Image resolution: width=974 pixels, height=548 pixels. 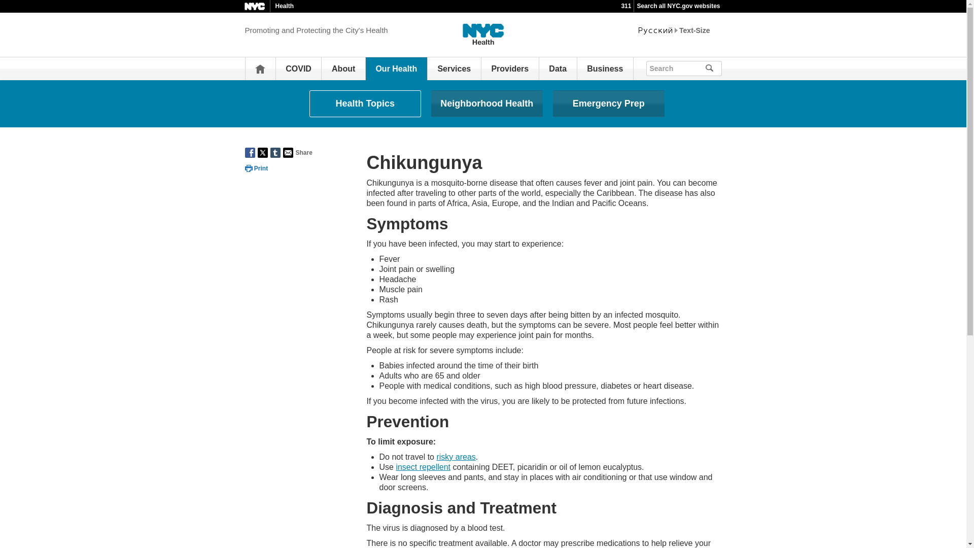 What do you see at coordinates (454, 68) in the screenshot?
I see `Services` at bounding box center [454, 68].